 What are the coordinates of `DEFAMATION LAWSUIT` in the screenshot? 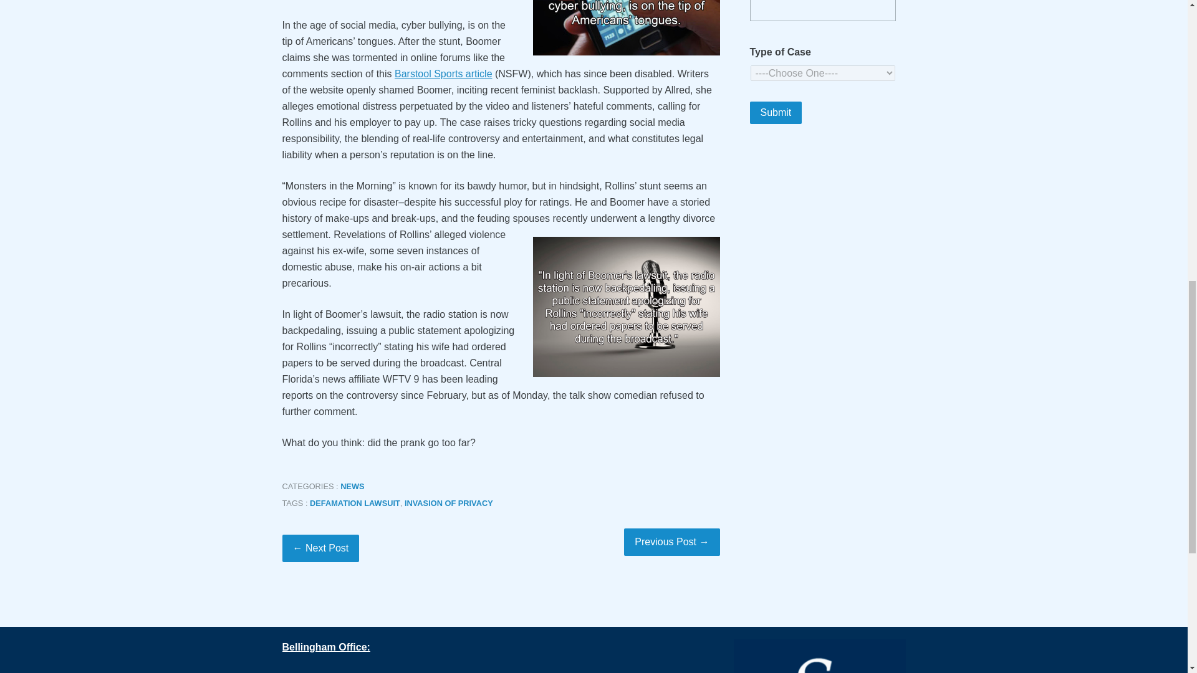 It's located at (355, 504).